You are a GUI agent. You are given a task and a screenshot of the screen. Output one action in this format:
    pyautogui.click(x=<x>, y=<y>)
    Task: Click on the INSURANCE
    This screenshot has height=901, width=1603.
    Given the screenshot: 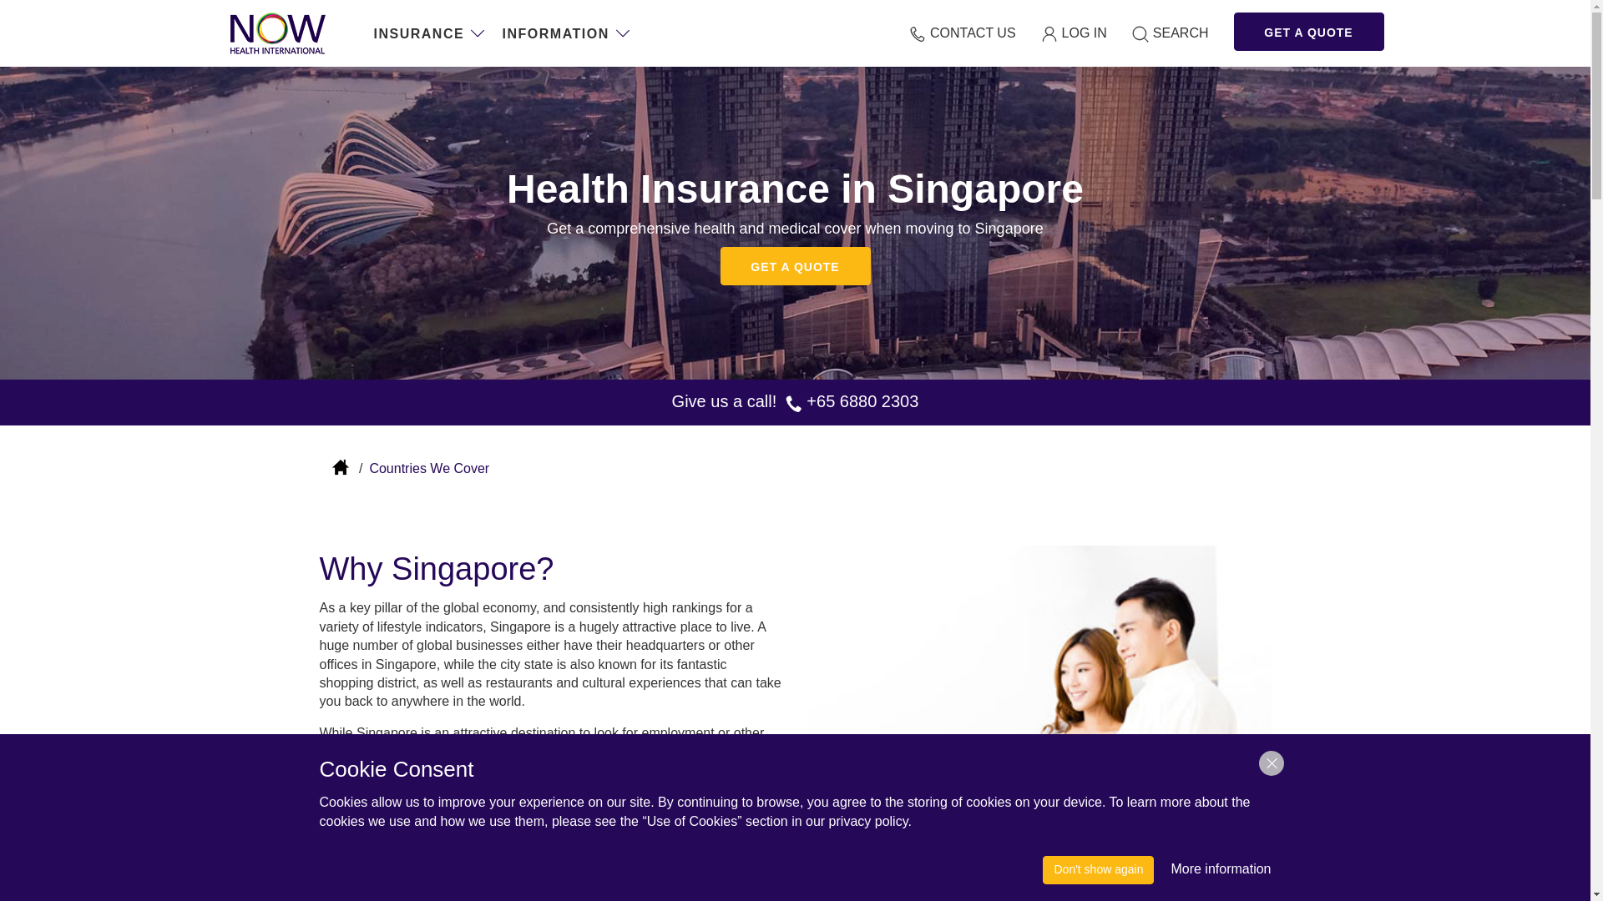 What is the action you would take?
    pyautogui.click(x=430, y=34)
    